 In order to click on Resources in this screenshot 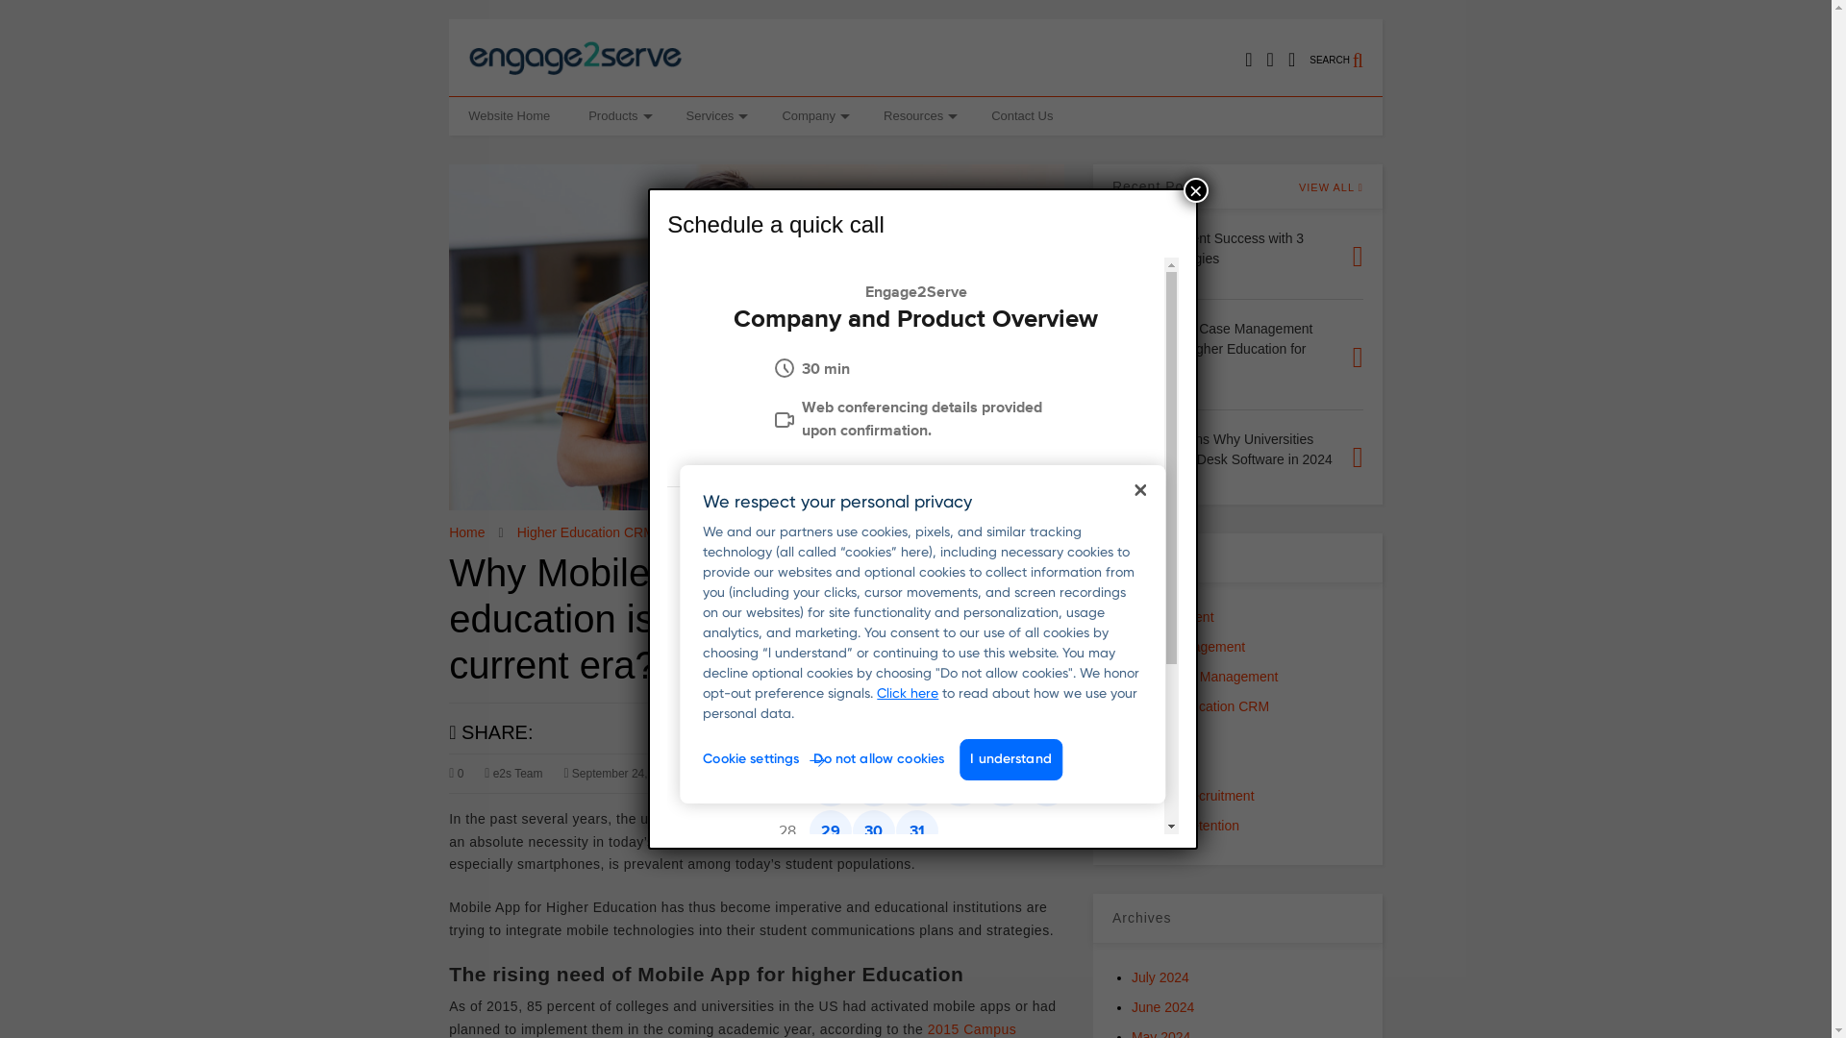, I will do `click(917, 116)`.